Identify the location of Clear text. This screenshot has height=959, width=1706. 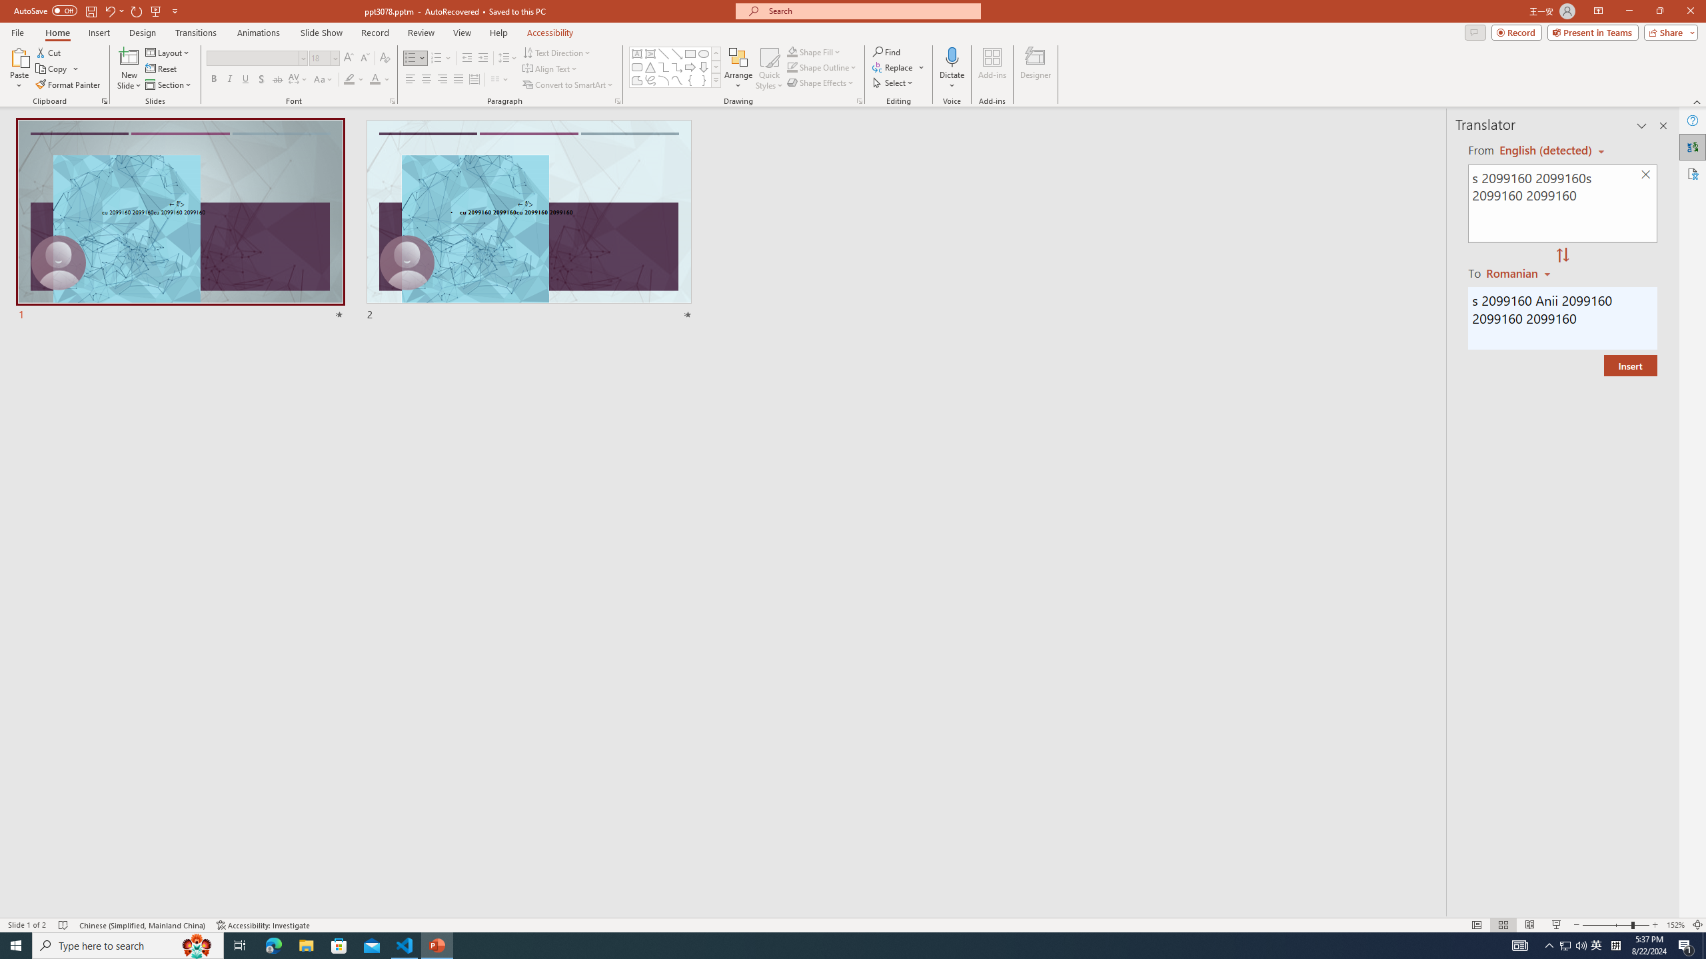
(1646, 175).